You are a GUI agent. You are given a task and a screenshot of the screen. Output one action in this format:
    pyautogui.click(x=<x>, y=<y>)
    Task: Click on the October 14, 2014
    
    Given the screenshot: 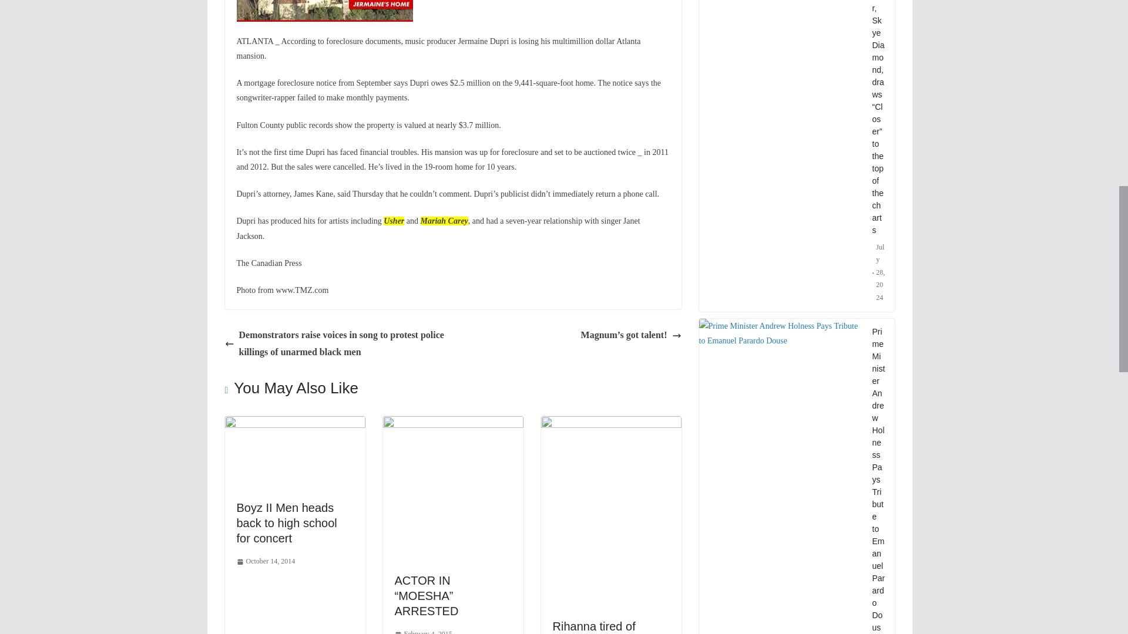 What is the action you would take?
    pyautogui.click(x=265, y=561)
    